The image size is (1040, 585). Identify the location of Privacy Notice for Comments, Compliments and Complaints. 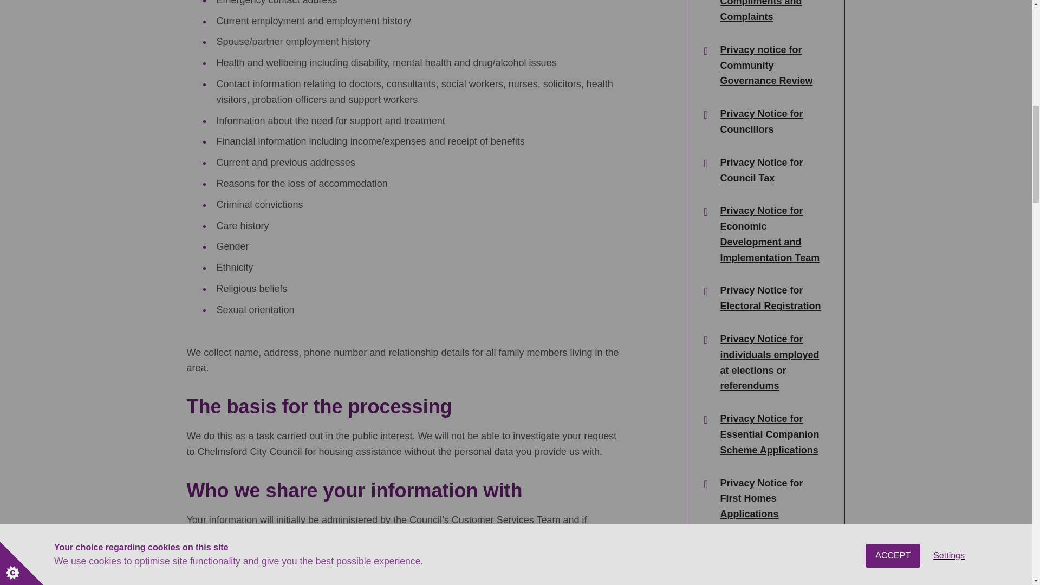
(772, 12).